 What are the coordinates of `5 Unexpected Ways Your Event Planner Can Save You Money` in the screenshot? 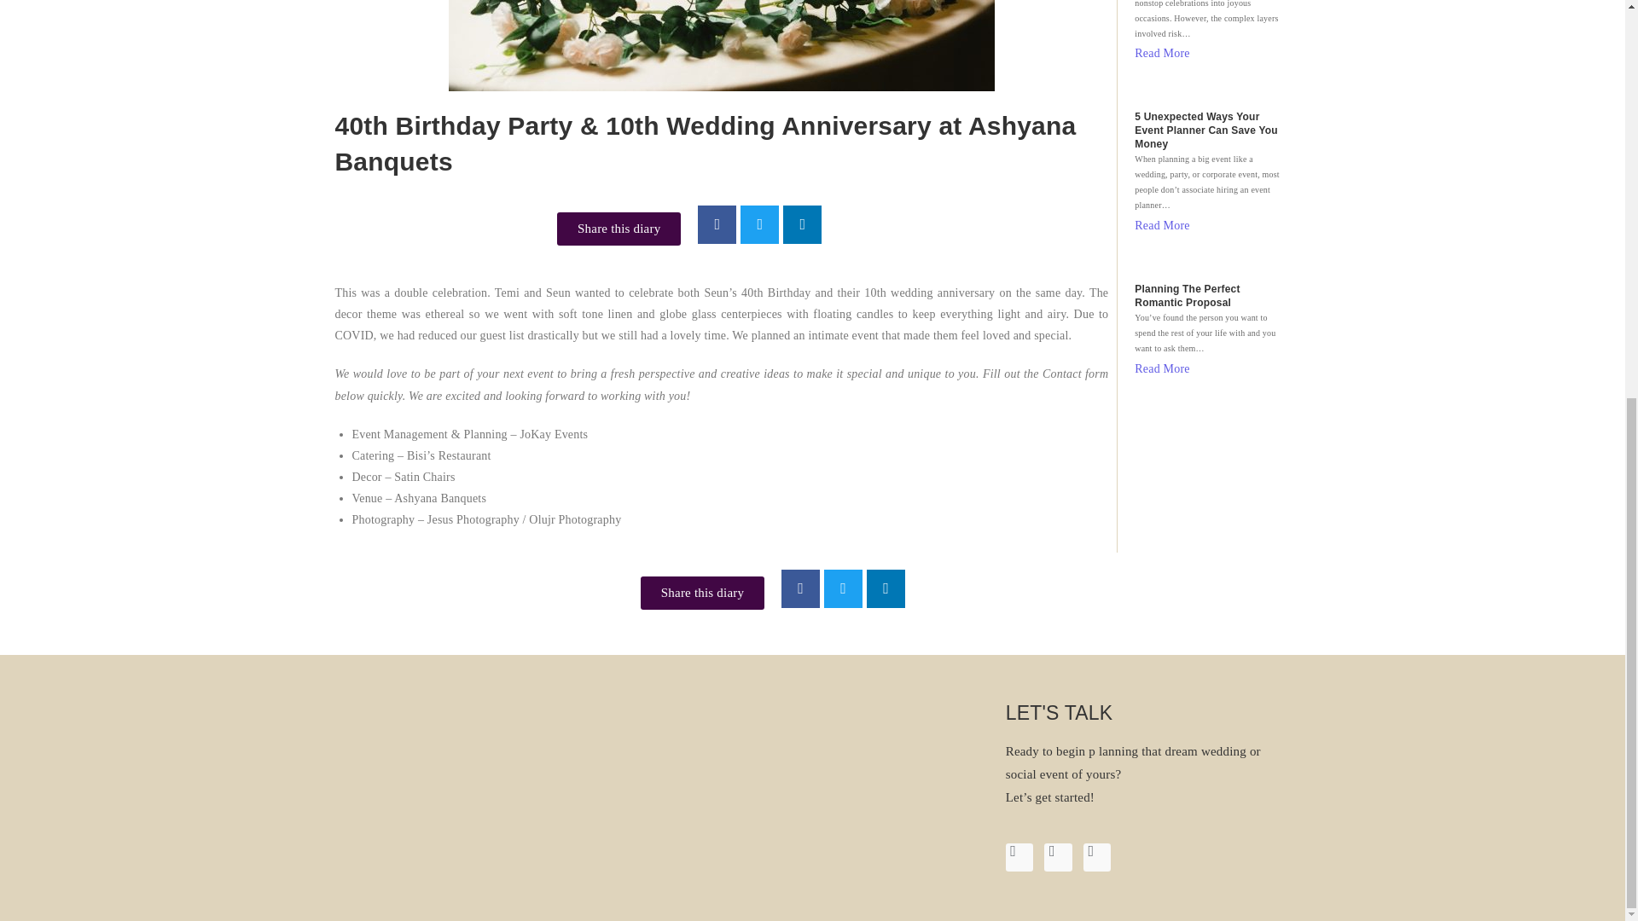 It's located at (1208, 130).